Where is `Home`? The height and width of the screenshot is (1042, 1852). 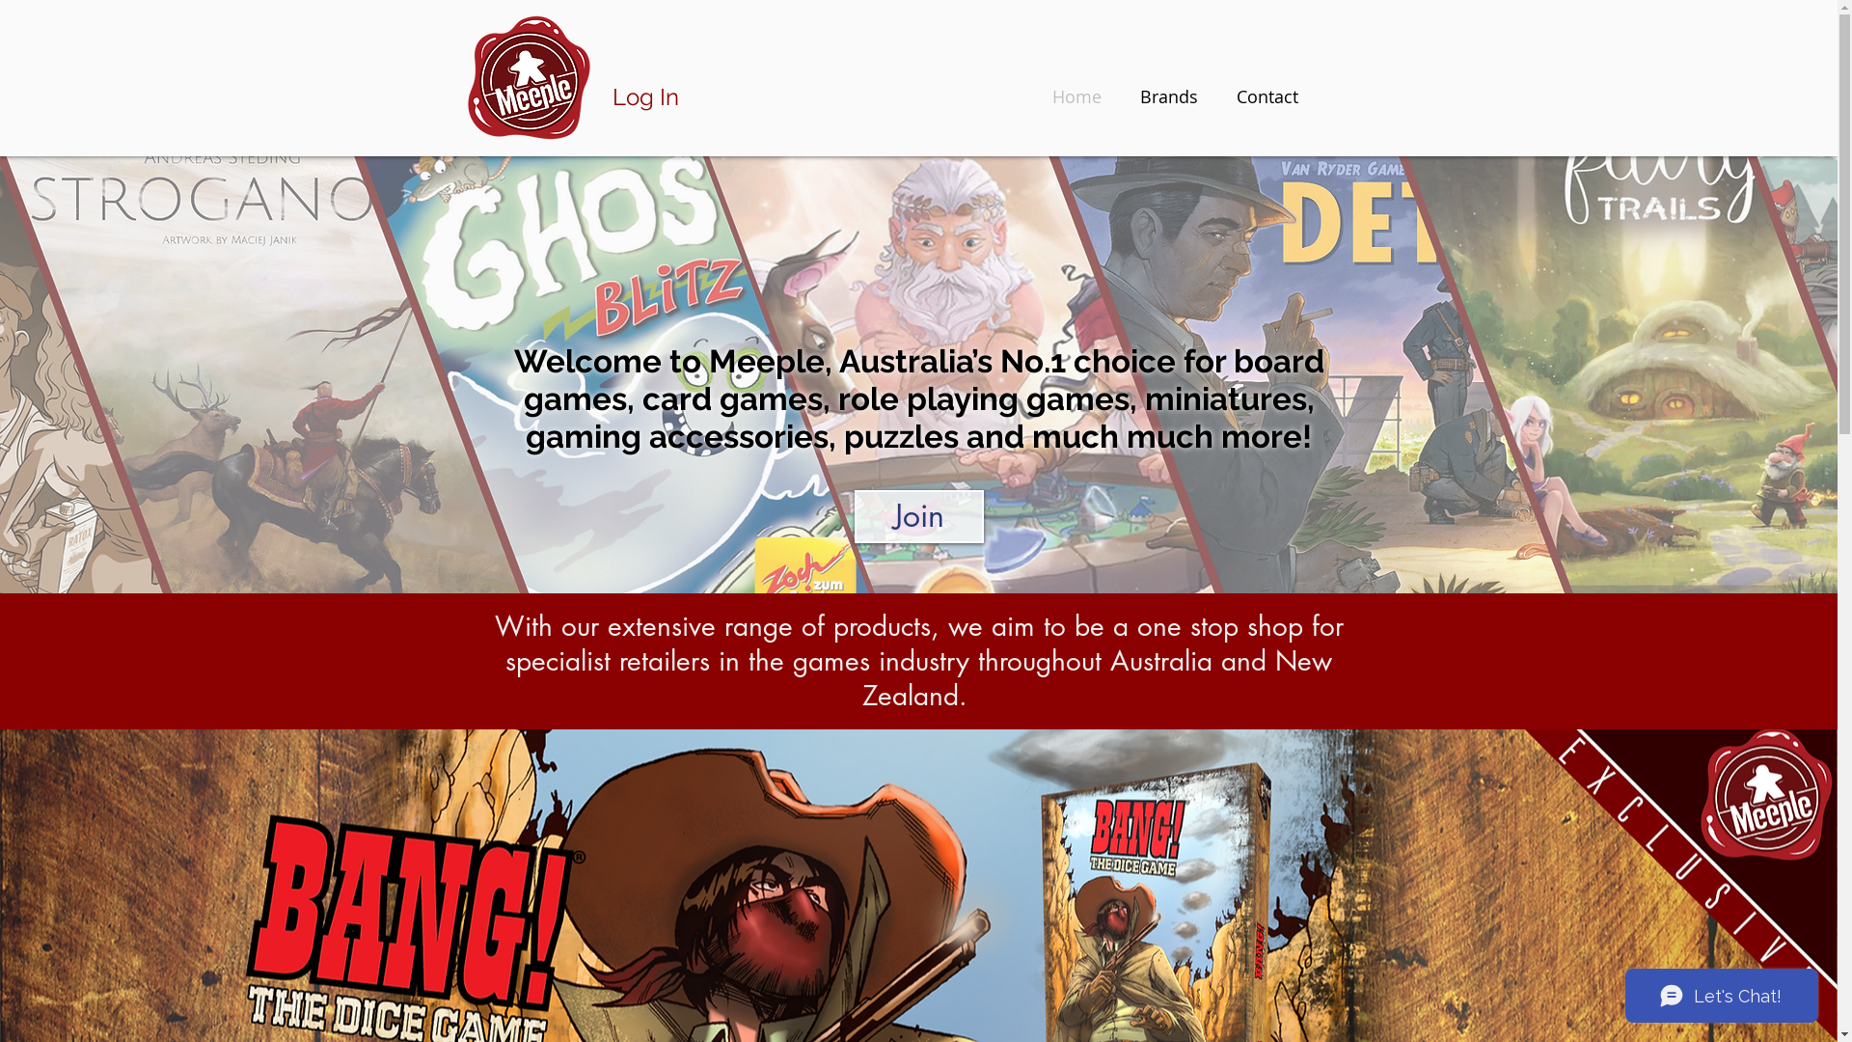
Home is located at coordinates (1076, 96).